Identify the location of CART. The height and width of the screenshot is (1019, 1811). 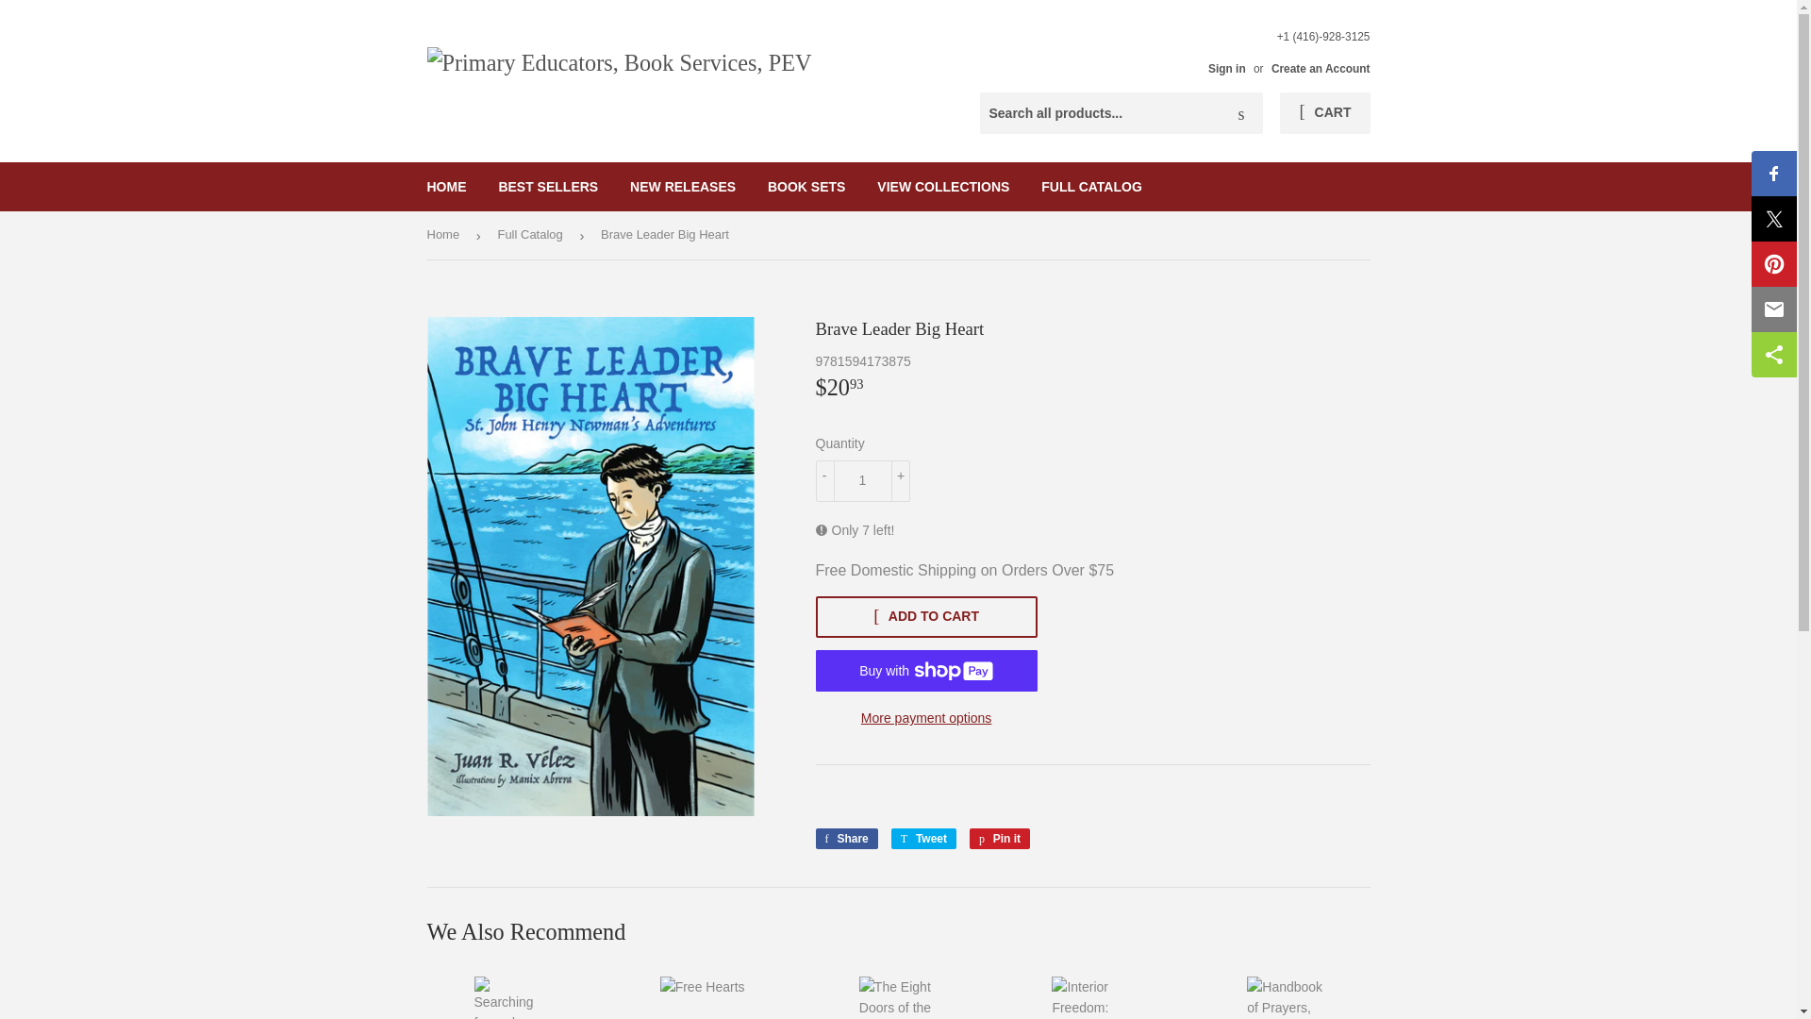
(1000, 838).